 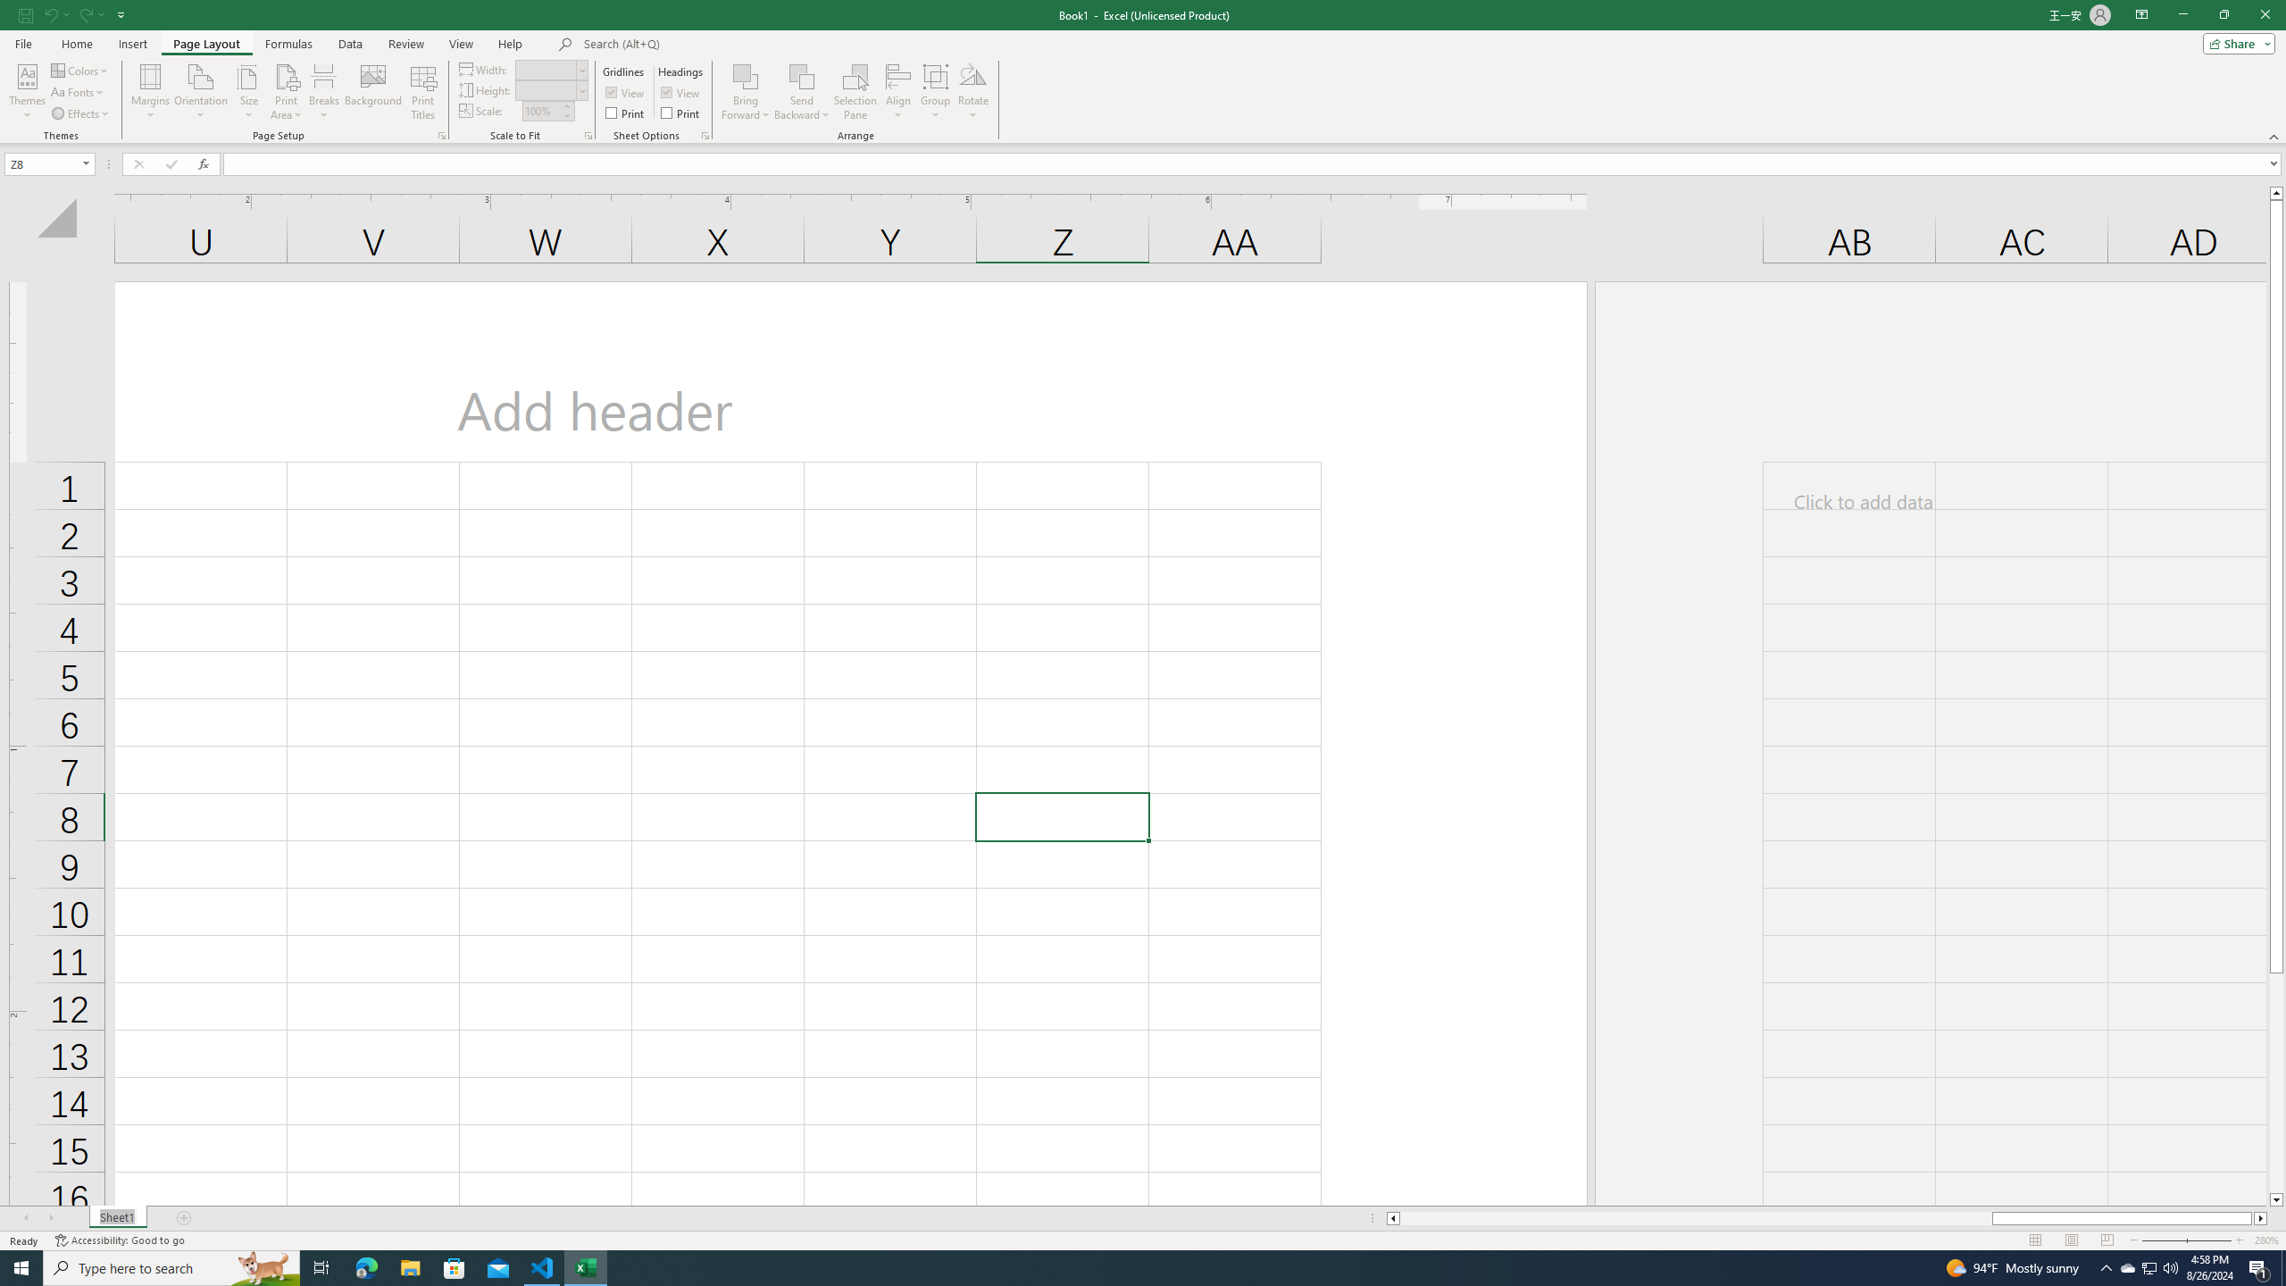 I want to click on Group, so click(x=936, y=92).